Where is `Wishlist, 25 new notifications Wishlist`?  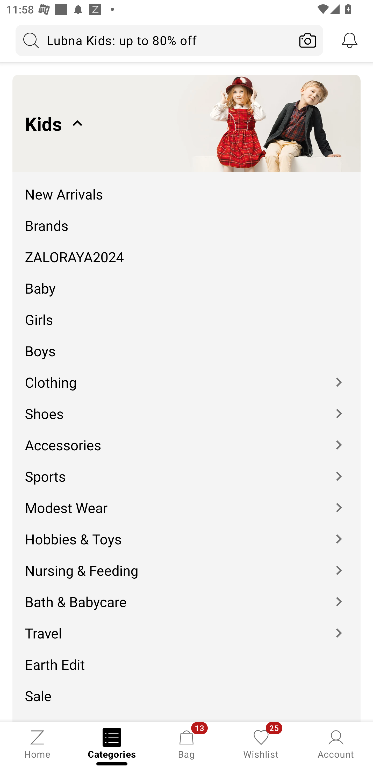 Wishlist, 25 new notifications Wishlist is located at coordinates (261, 744).